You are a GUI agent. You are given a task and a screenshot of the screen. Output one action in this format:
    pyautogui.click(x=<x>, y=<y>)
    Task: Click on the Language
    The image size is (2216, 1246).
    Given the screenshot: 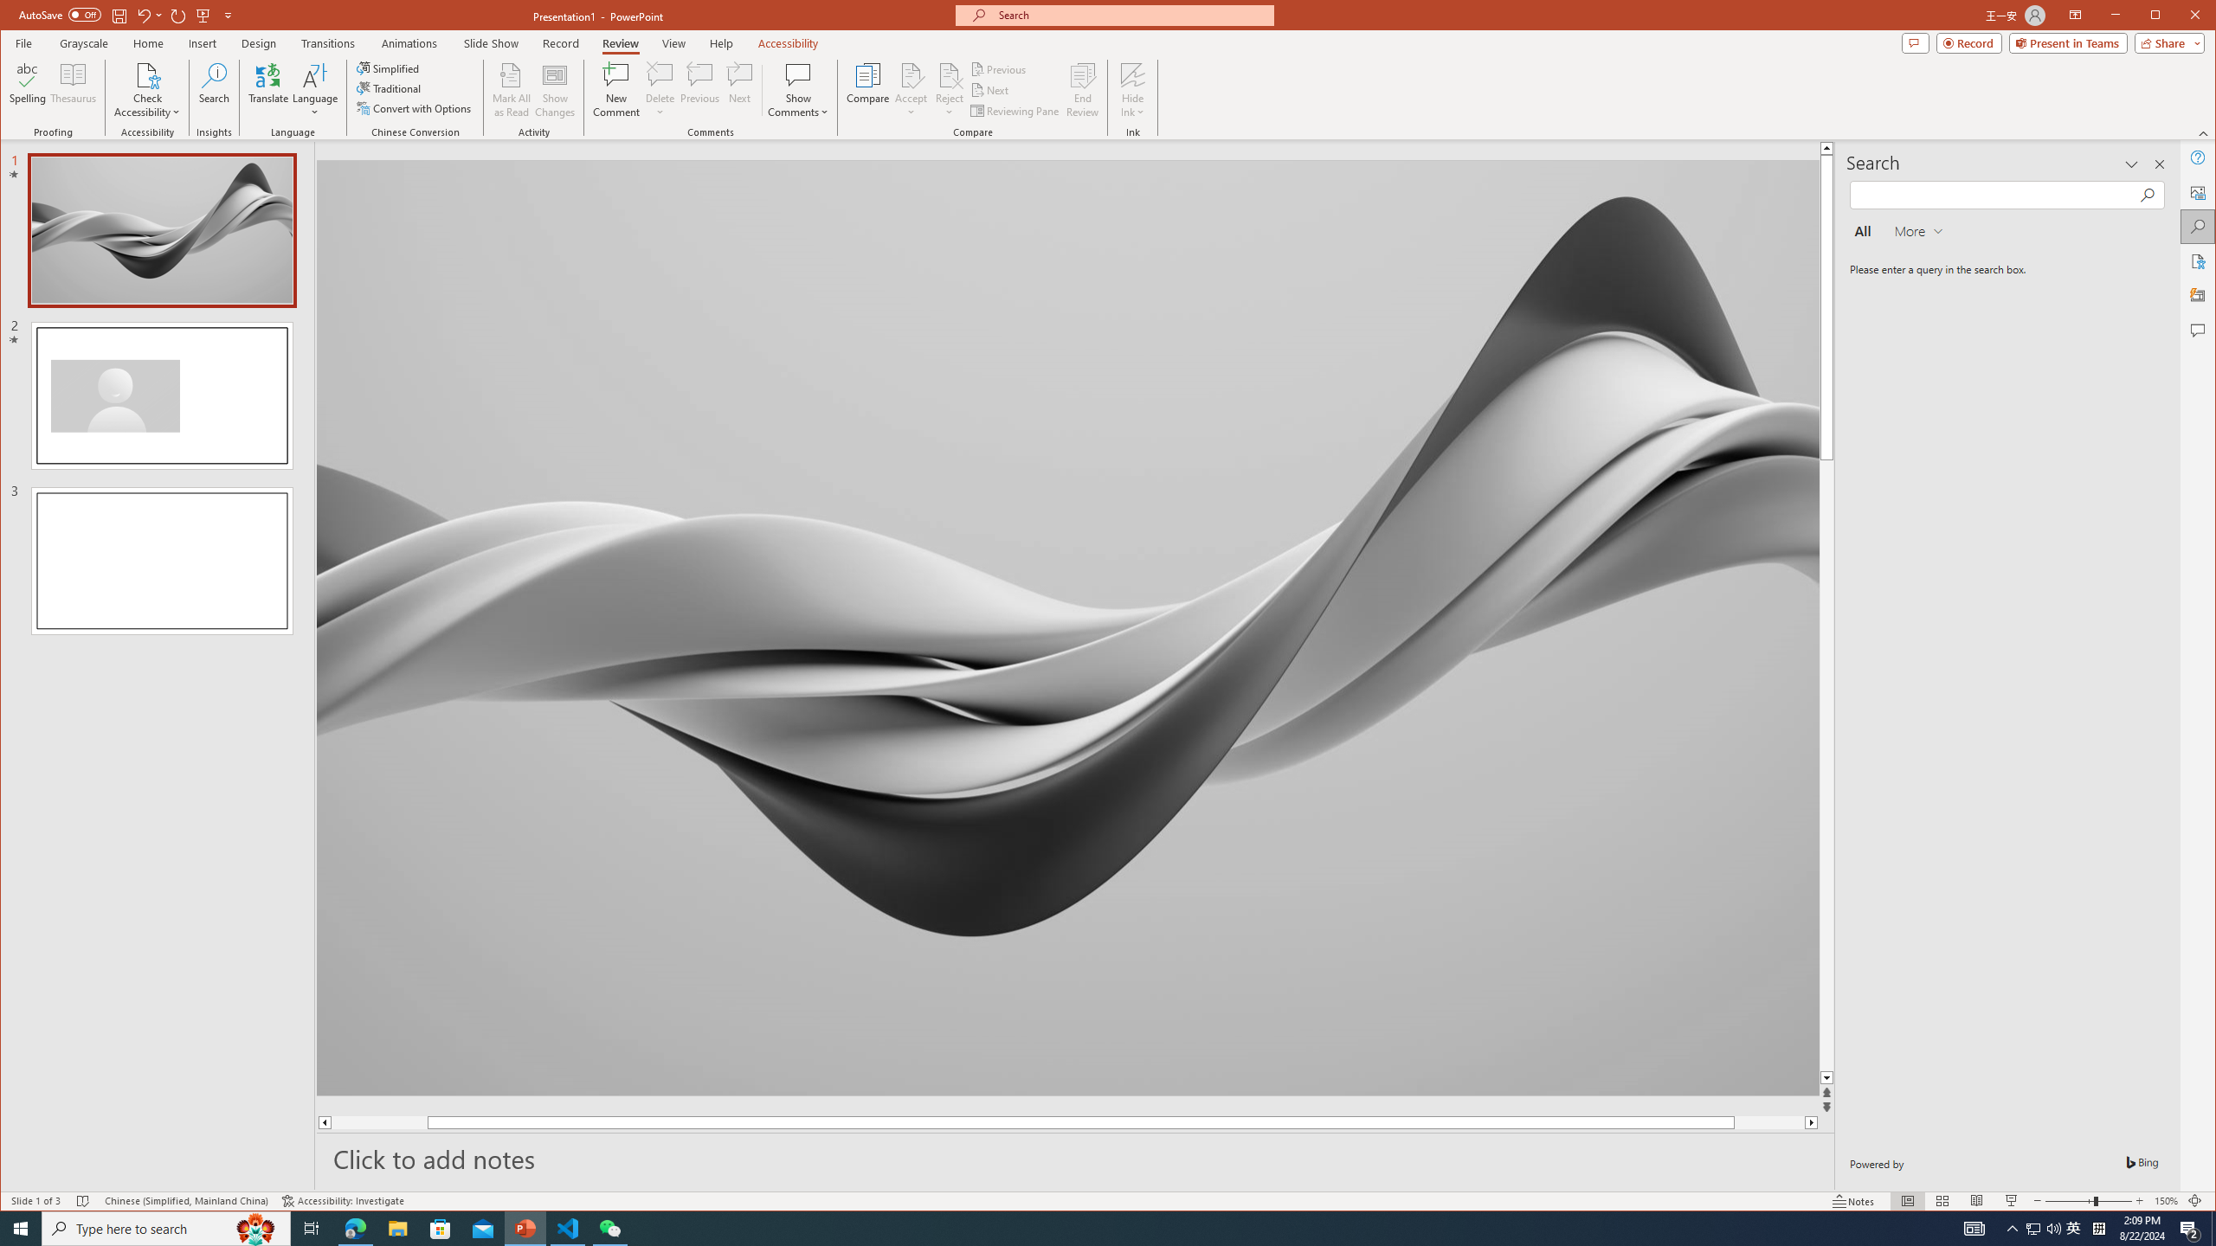 What is the action you would take?
    pyautogui.click(x=315, y=90)
    